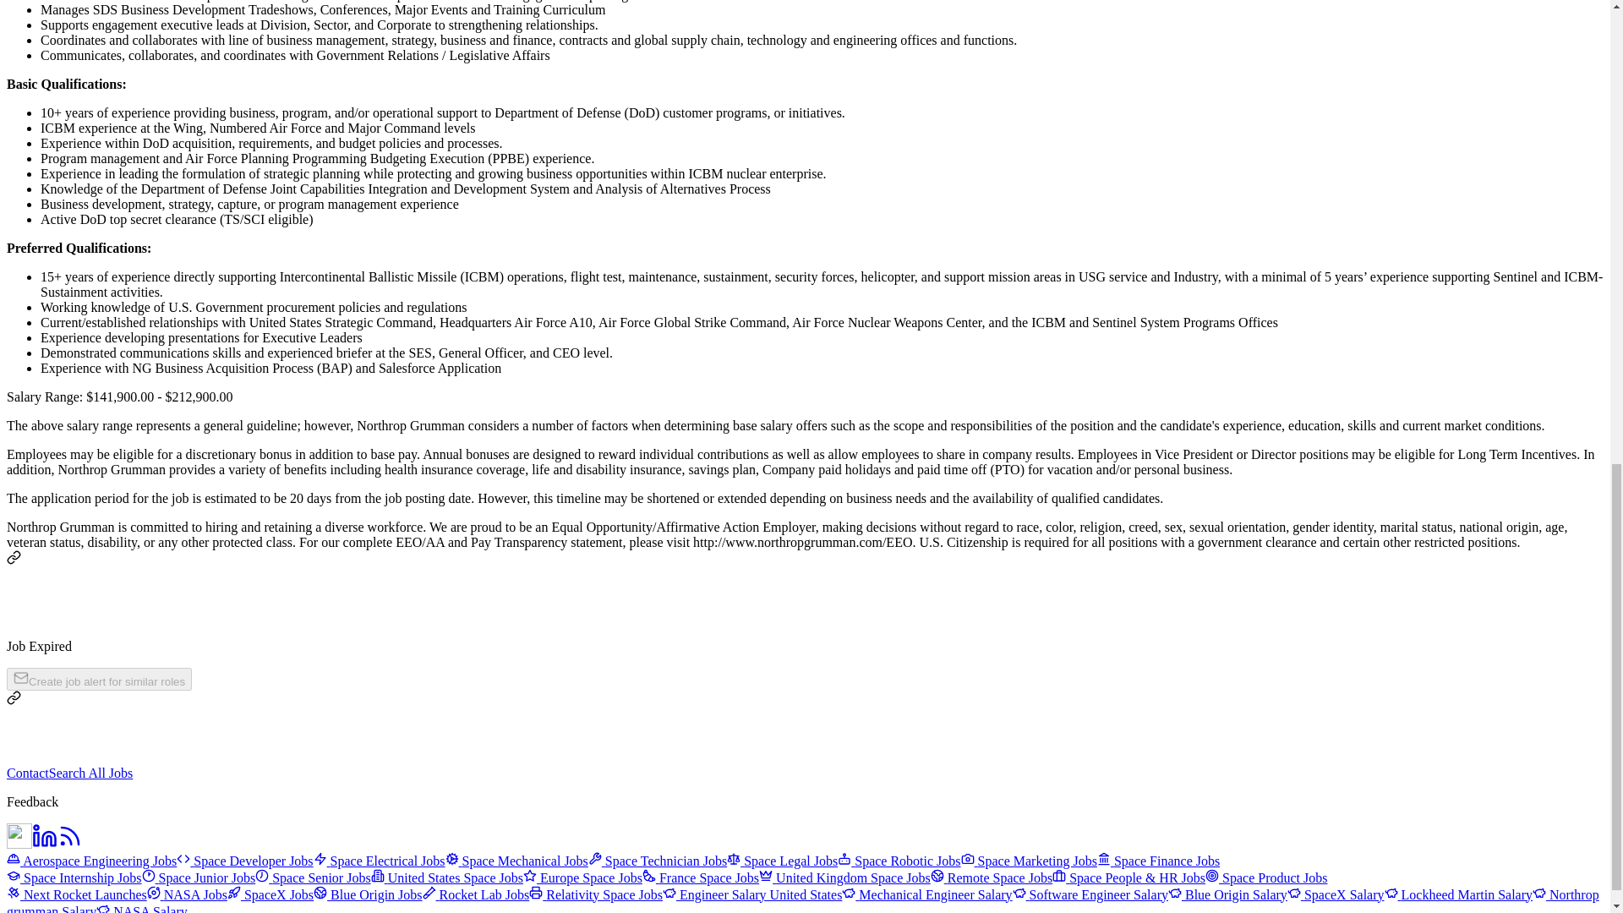 The height and width of the screenshot is (913, 1623). Describe the element at coordinates (782, 860) in the screenshot. I see `Space Legal Jobs` at that location.